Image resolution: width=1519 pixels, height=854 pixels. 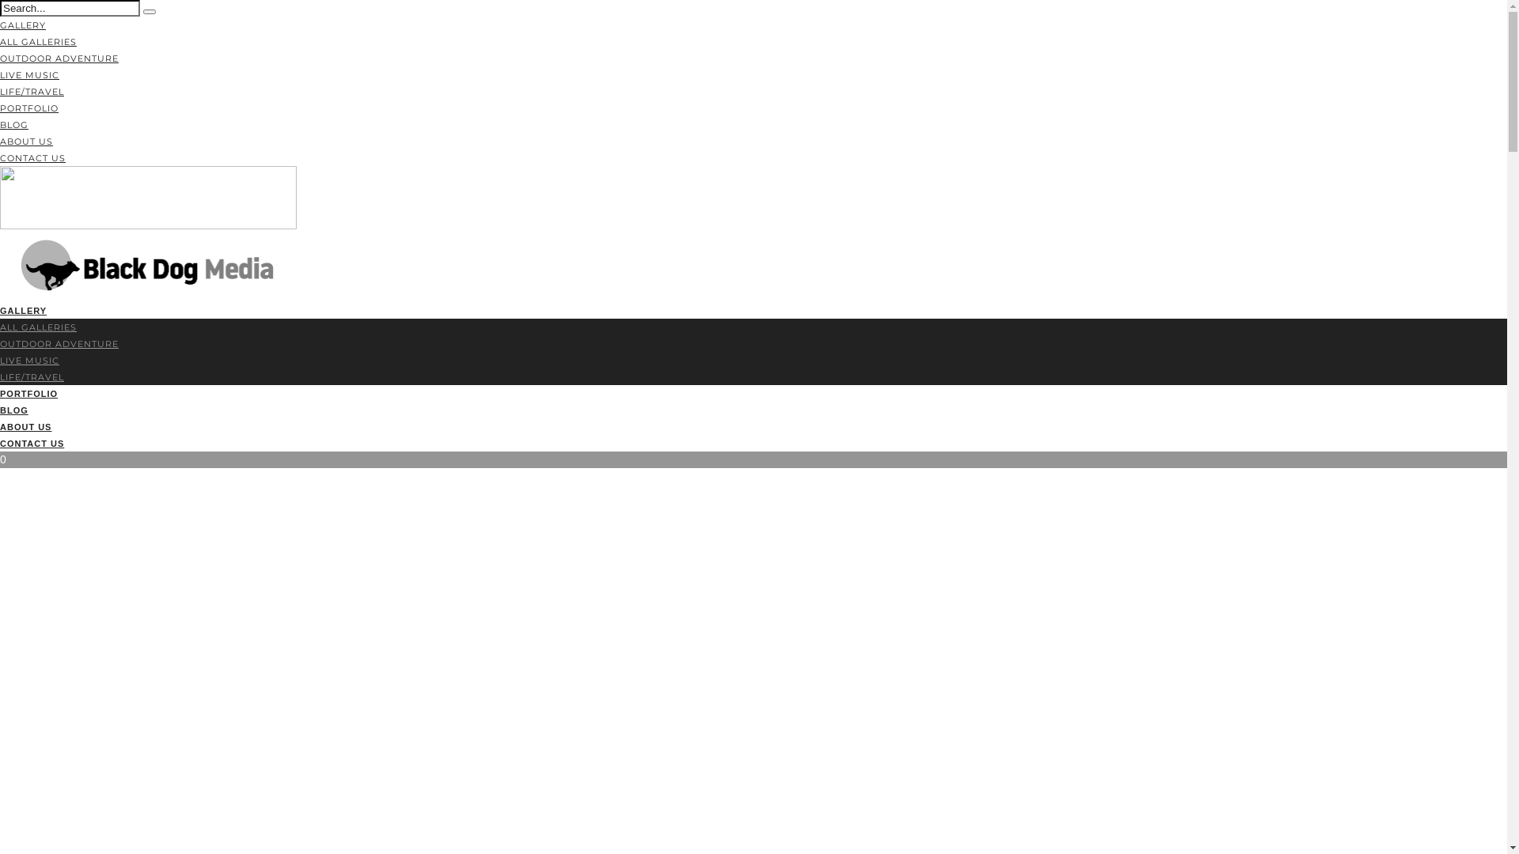 What do you see at coordinates (23, 25) in the screenshot?
I see `GALLERY` at bounding box center [23, 25].